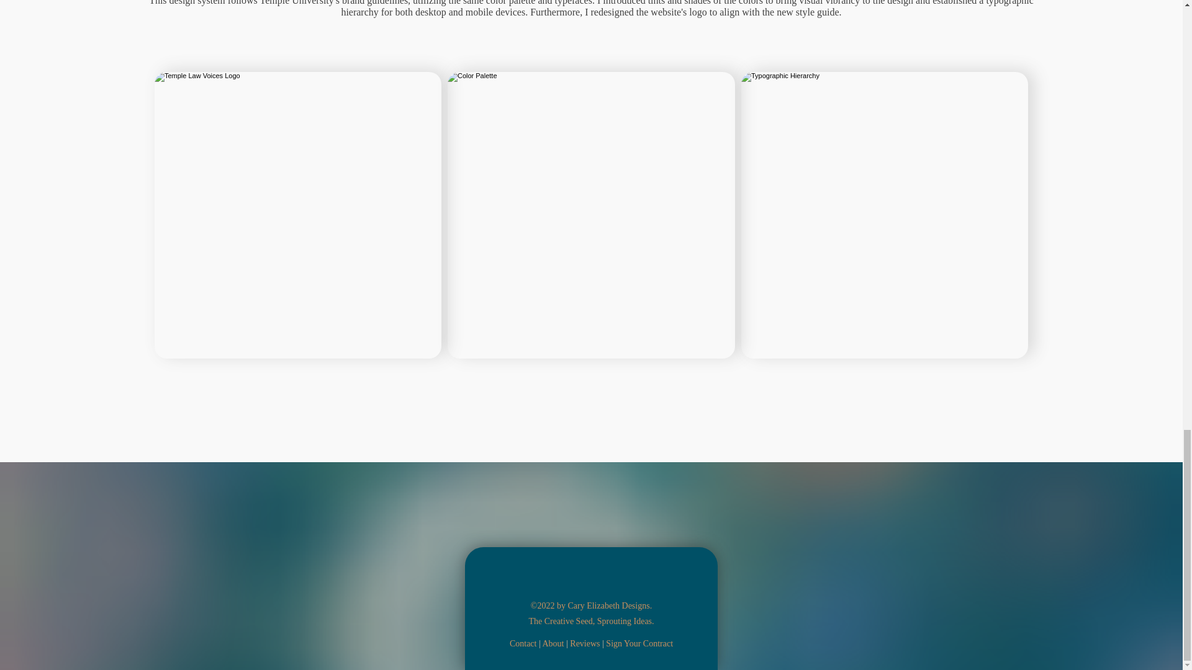 Image resolution: width=1192 pixels, height=670 pixels. Describe the element at coordinates (553, 644) in the screenshot. I see `About` at that location.